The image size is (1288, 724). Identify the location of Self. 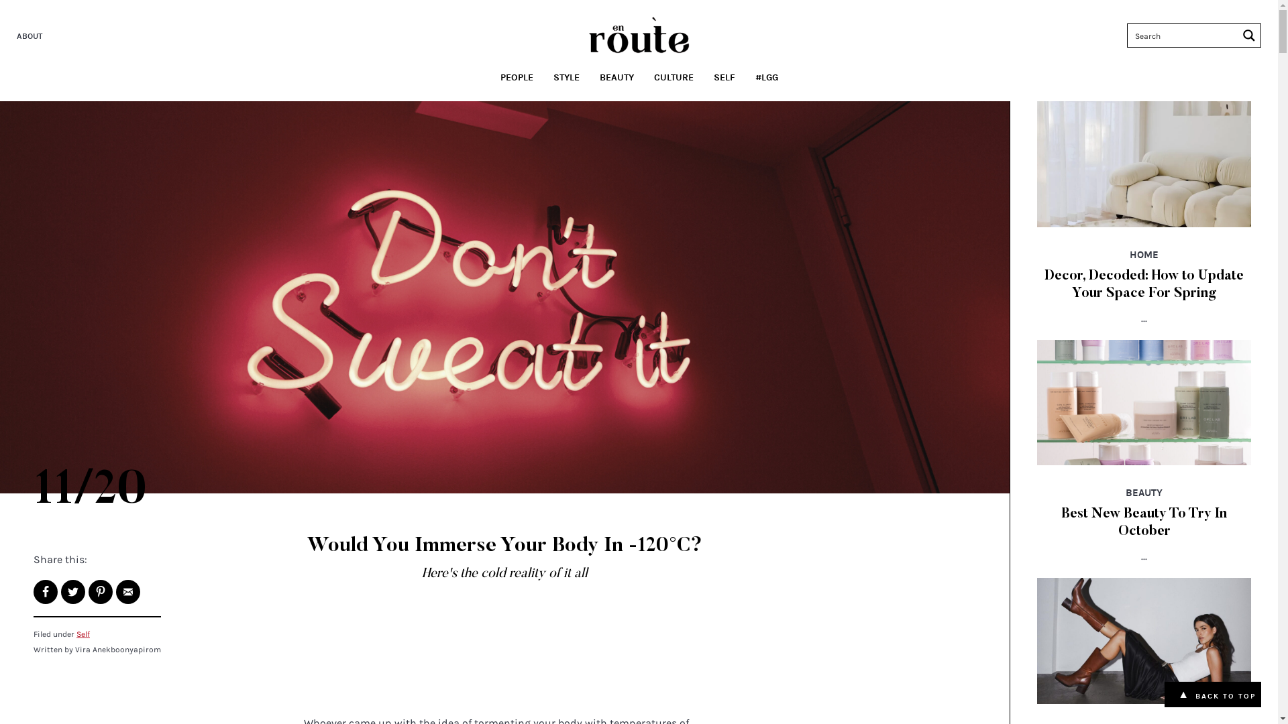
(83, 634).